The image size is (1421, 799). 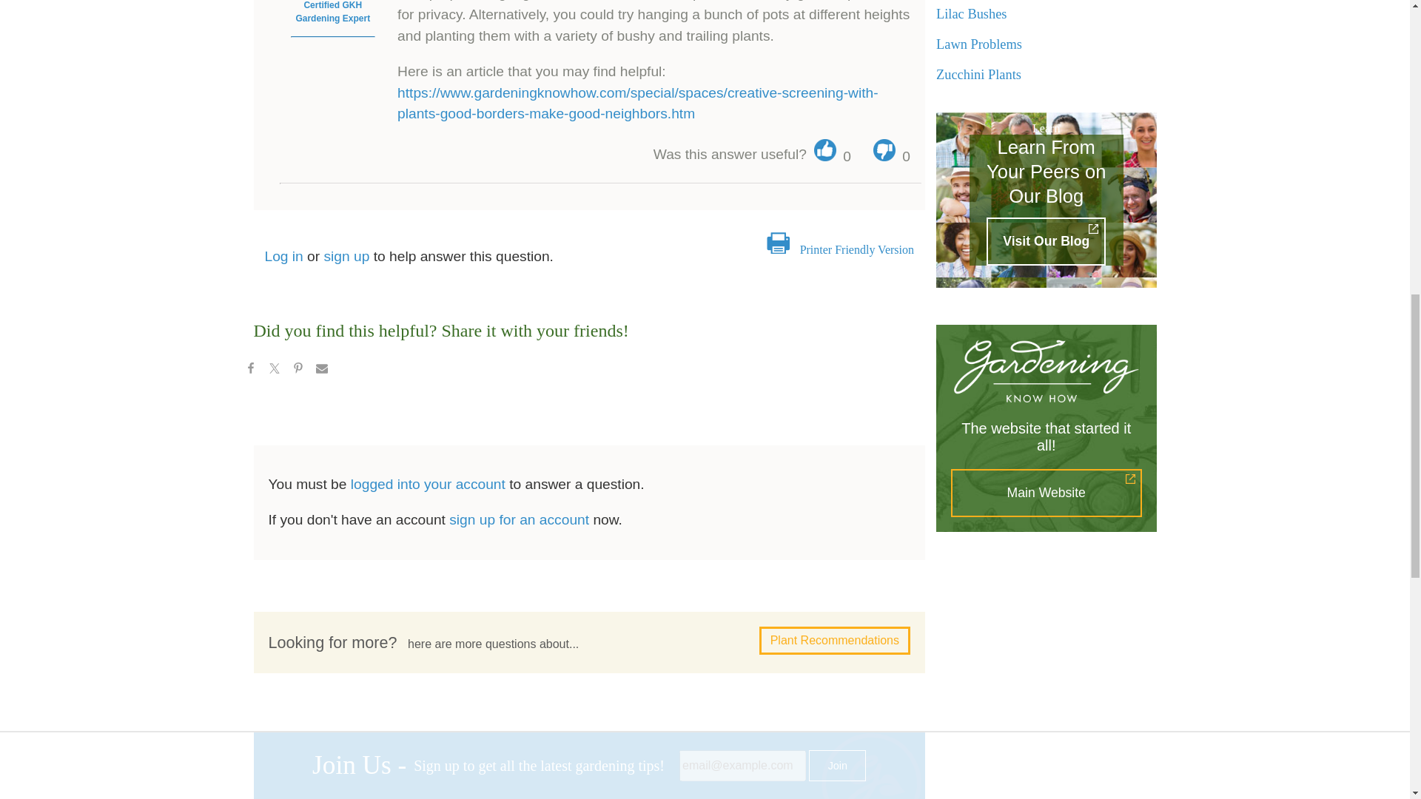 What do you see at coordinates (250, 370) in the screenshot?
I see `Share on Facebook` at bounding box center [250, 370].